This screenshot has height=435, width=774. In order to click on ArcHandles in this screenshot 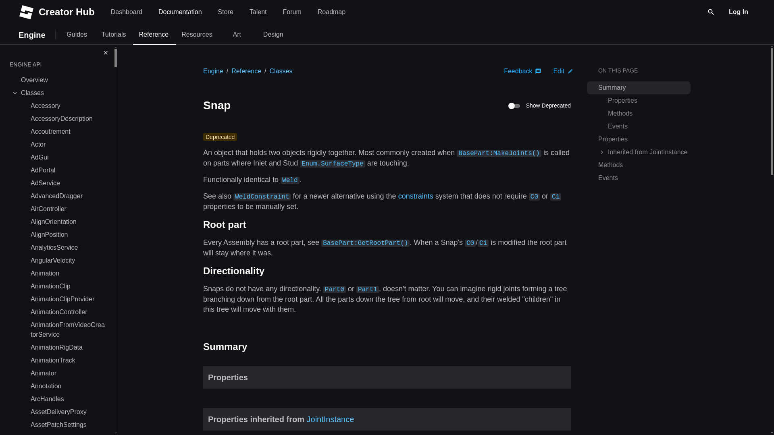, I will do `click(68, 399)`.